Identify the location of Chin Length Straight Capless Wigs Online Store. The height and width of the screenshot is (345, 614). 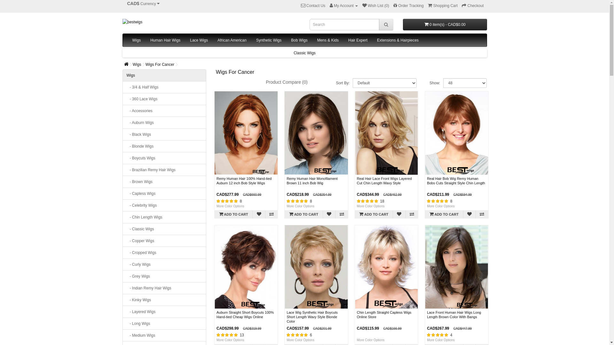
(386, 267).